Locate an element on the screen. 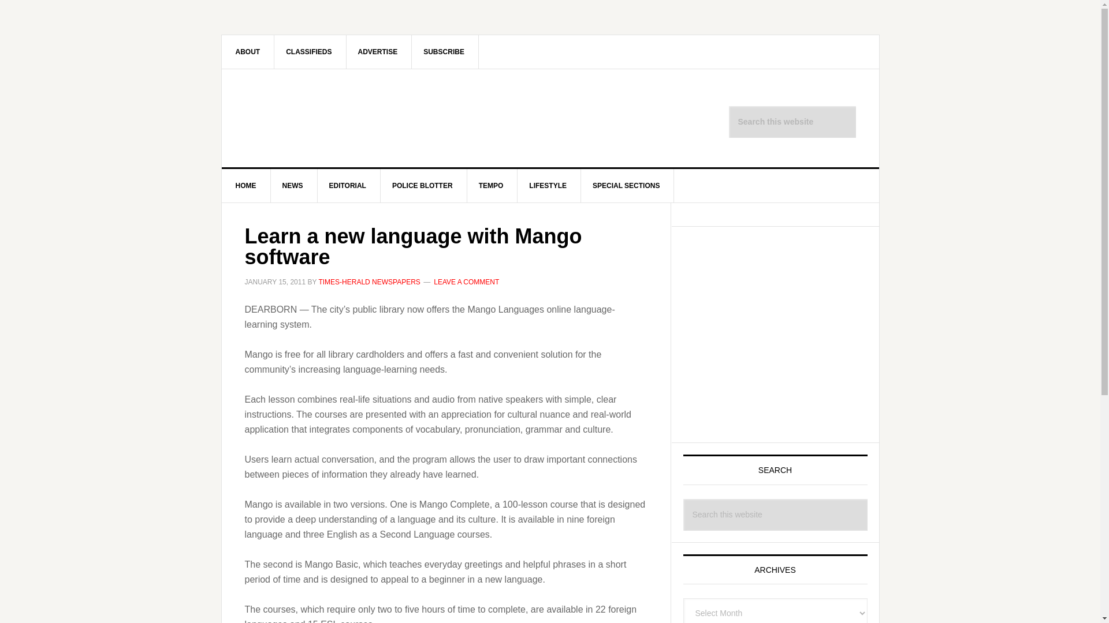 This screenshot has width=1109, height=623. POLICE BLOTTER is located at coordinates (422, 186).